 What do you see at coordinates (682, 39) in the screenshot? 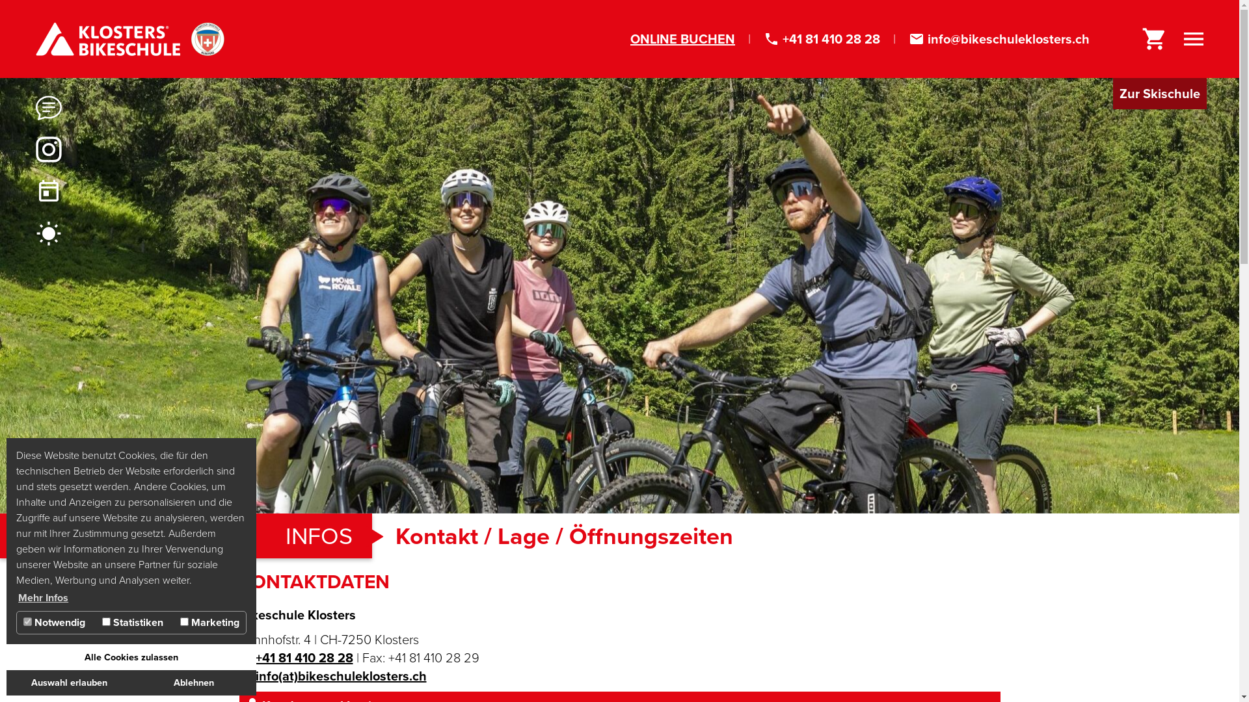
I see `ONLINE BUCHEN` at bounding box center [682, 39].